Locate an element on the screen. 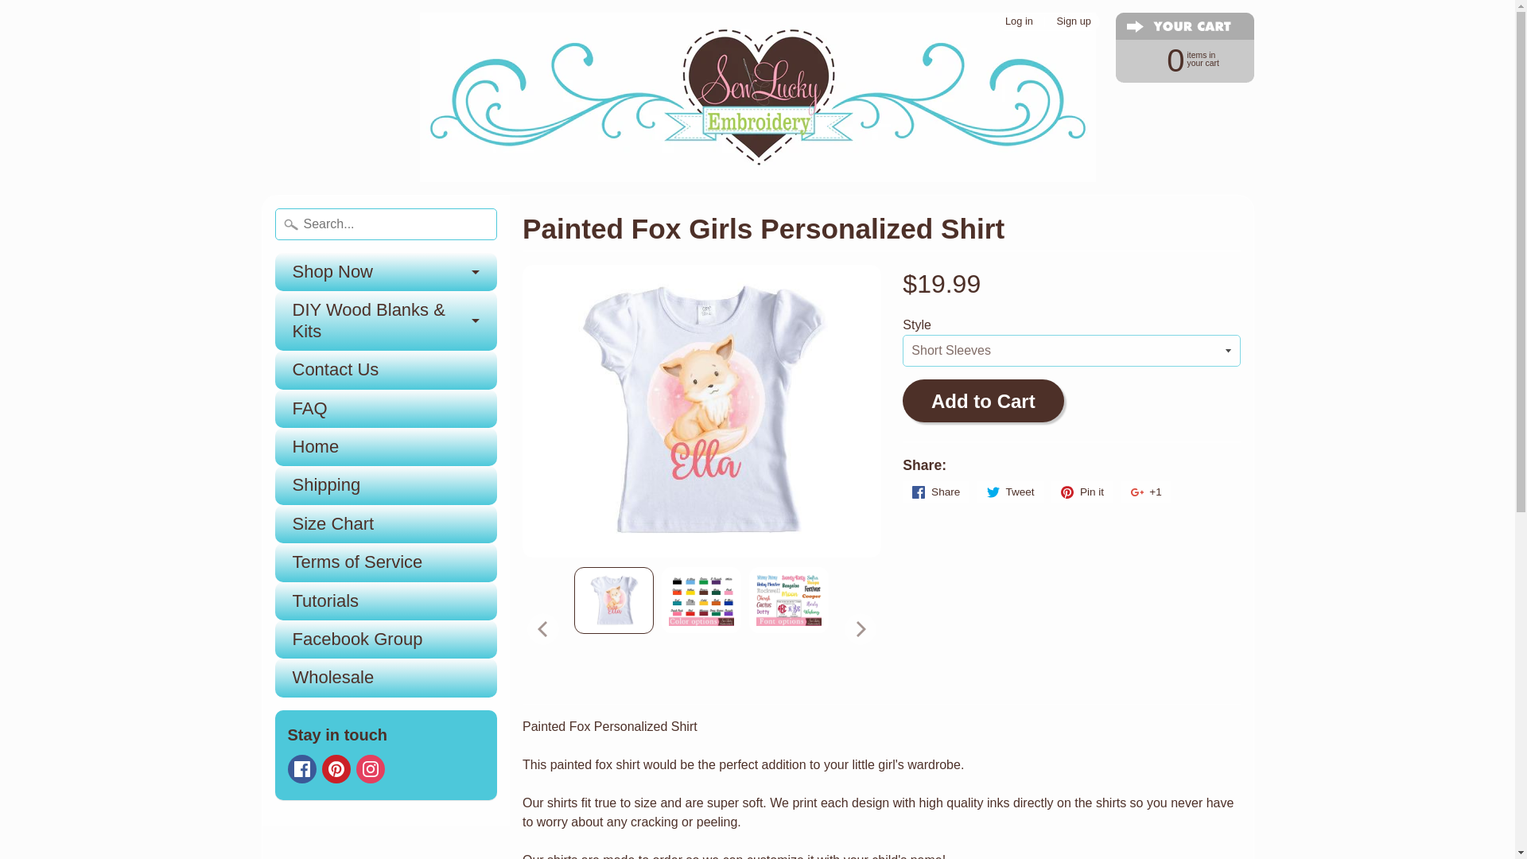 Image resolution: width=1527 pixels, height=859 pixels. Log in is located at coordinates (1018, 21).